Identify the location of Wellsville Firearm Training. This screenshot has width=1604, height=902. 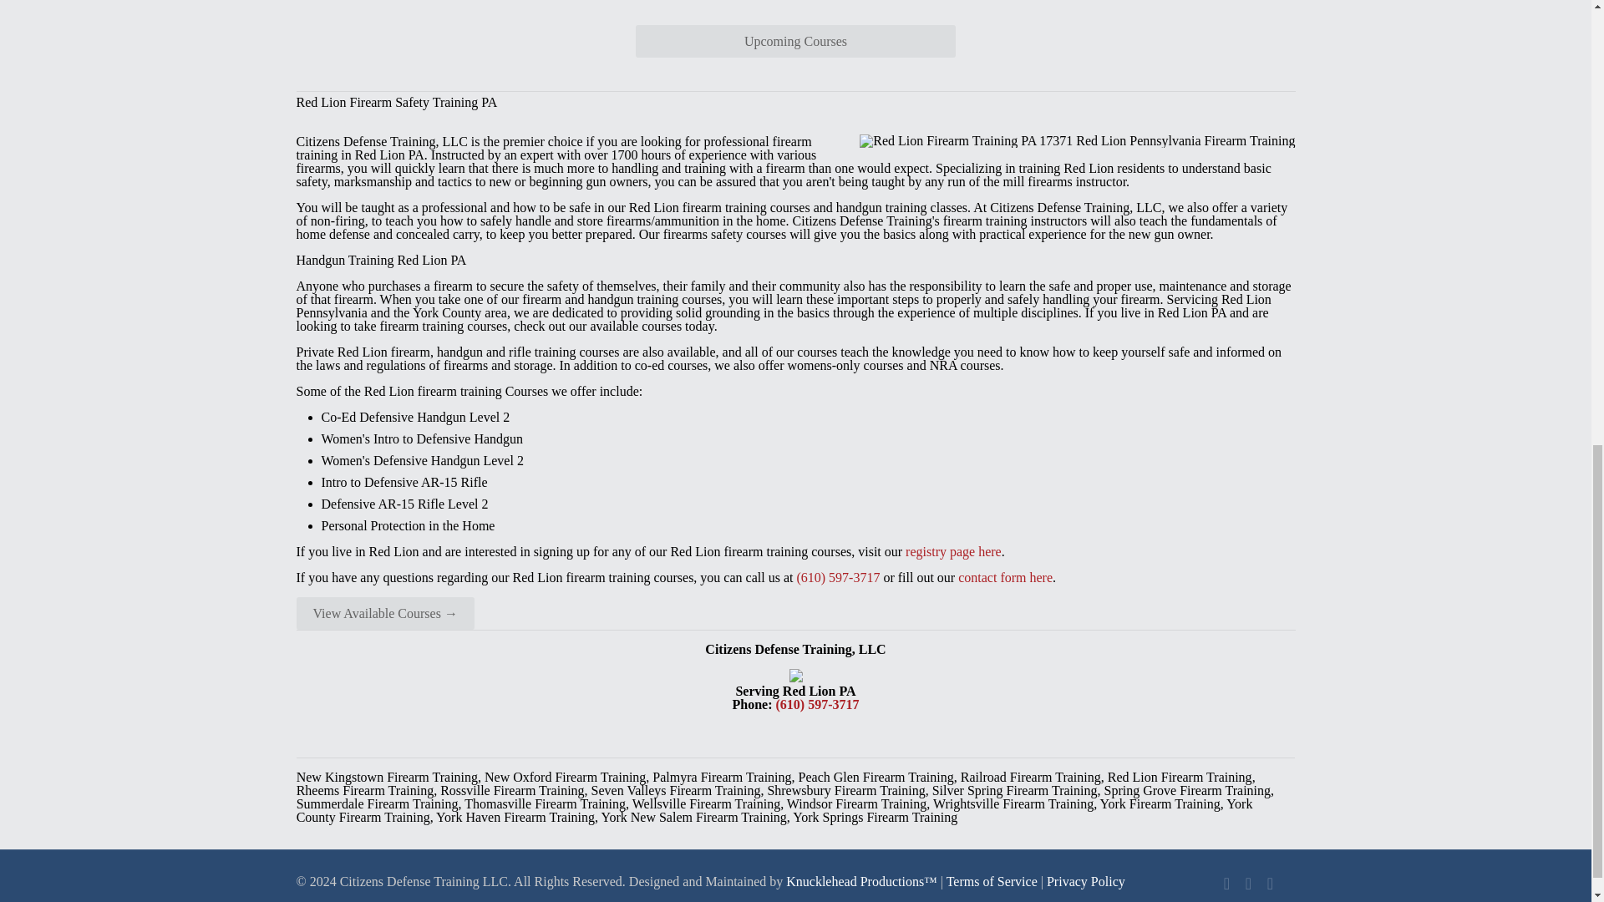
(705, 803).